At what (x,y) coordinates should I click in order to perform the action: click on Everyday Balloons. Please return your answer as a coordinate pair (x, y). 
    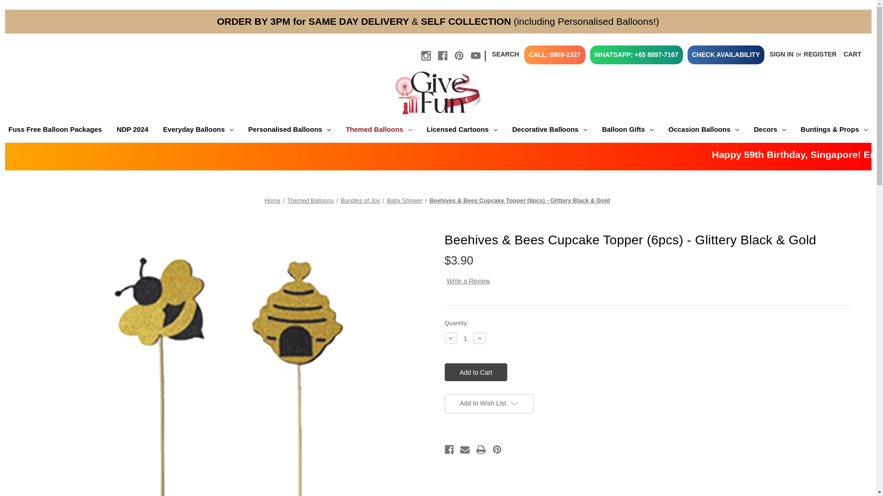
    Looking at the image, I should click on (199, 130).